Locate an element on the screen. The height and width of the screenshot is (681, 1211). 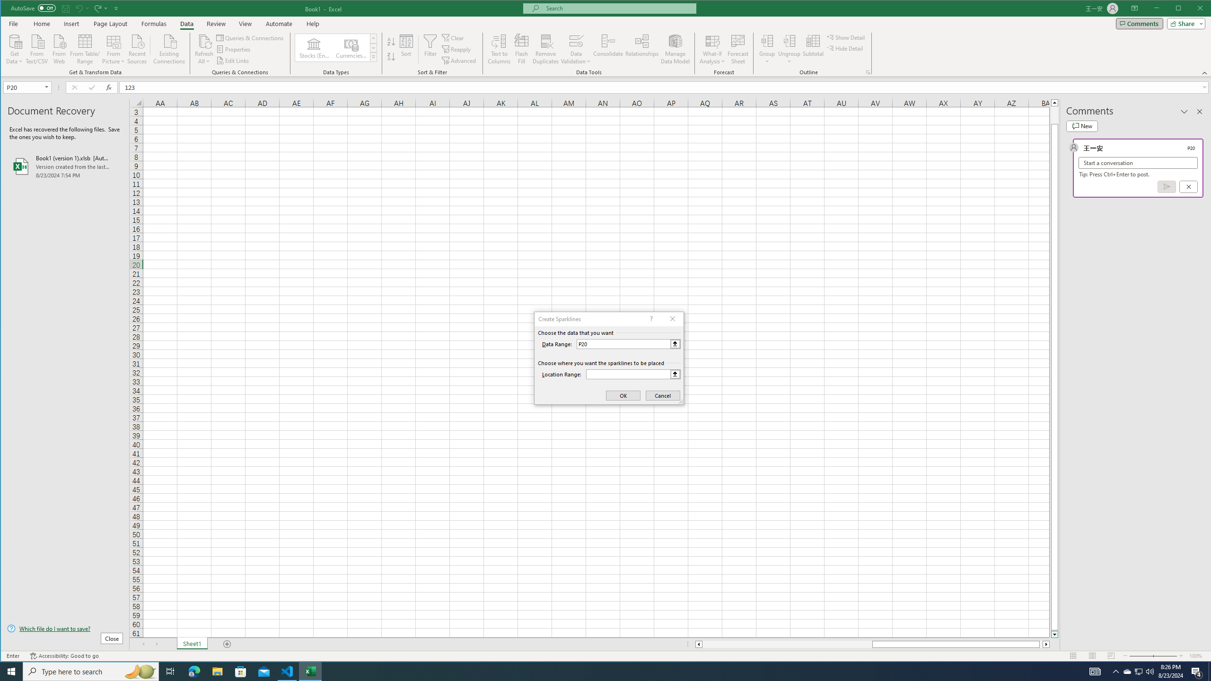
Page up is located at coordinates (1055, 115).